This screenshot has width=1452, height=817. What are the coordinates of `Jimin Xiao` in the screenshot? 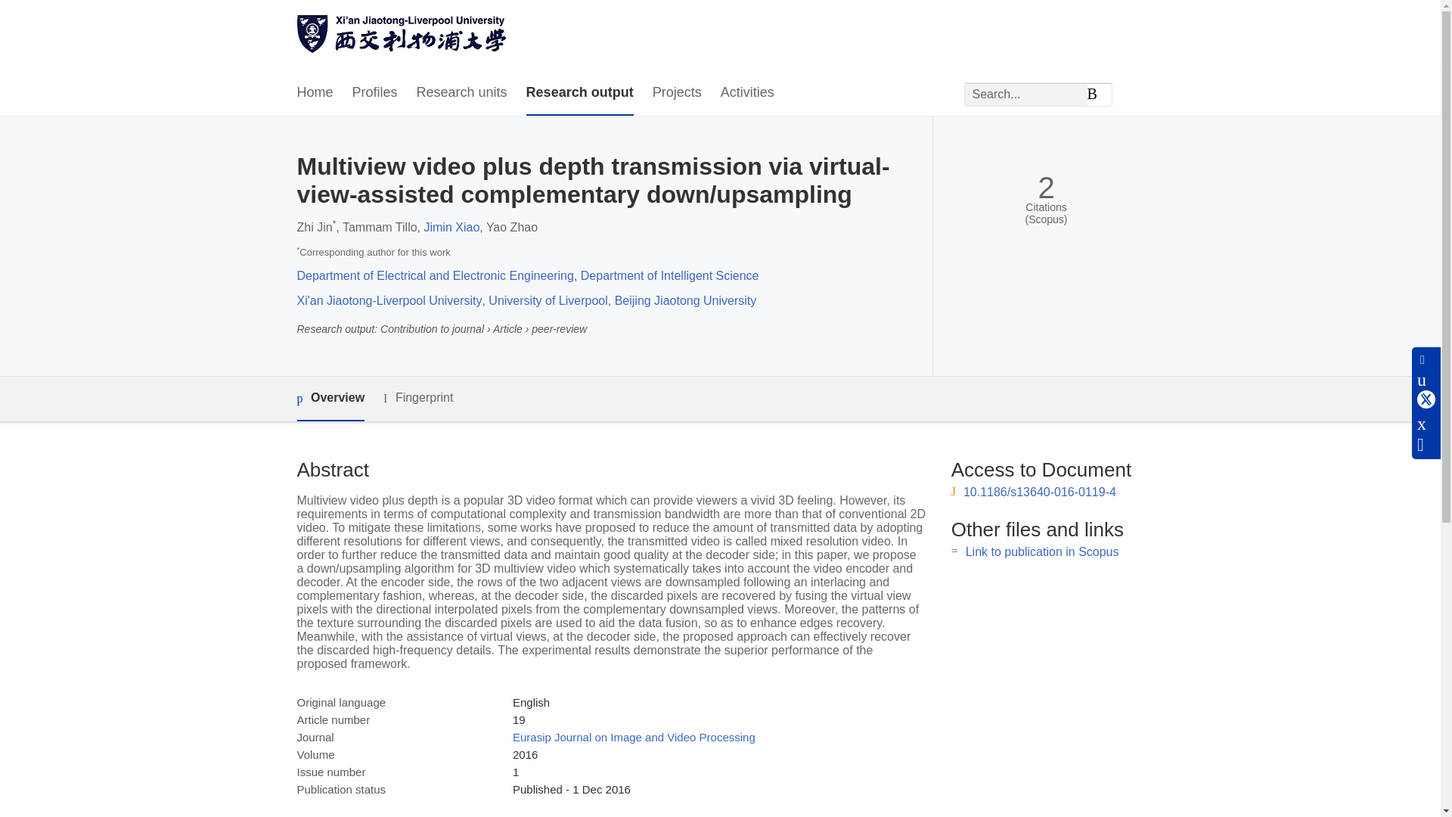 It's located at (451, 227).